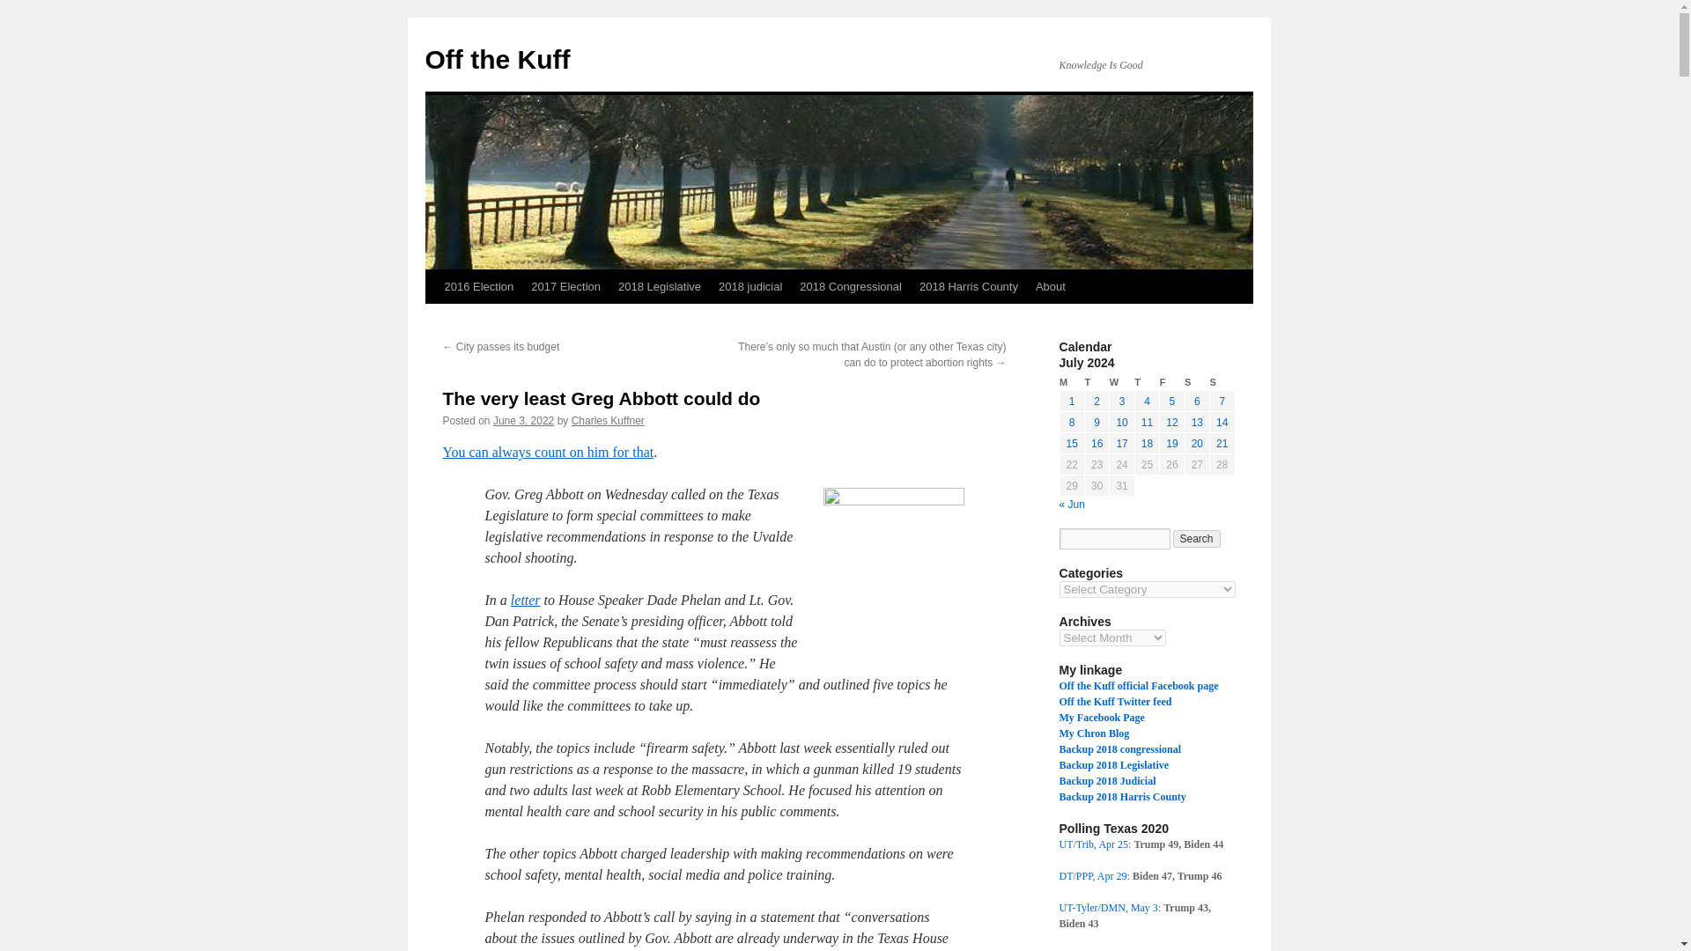 The height and width of the screenshot is (951, 1691). Describe the element at coordinates (1196, 382) in the screenshot. I see `Saturday` at that location.